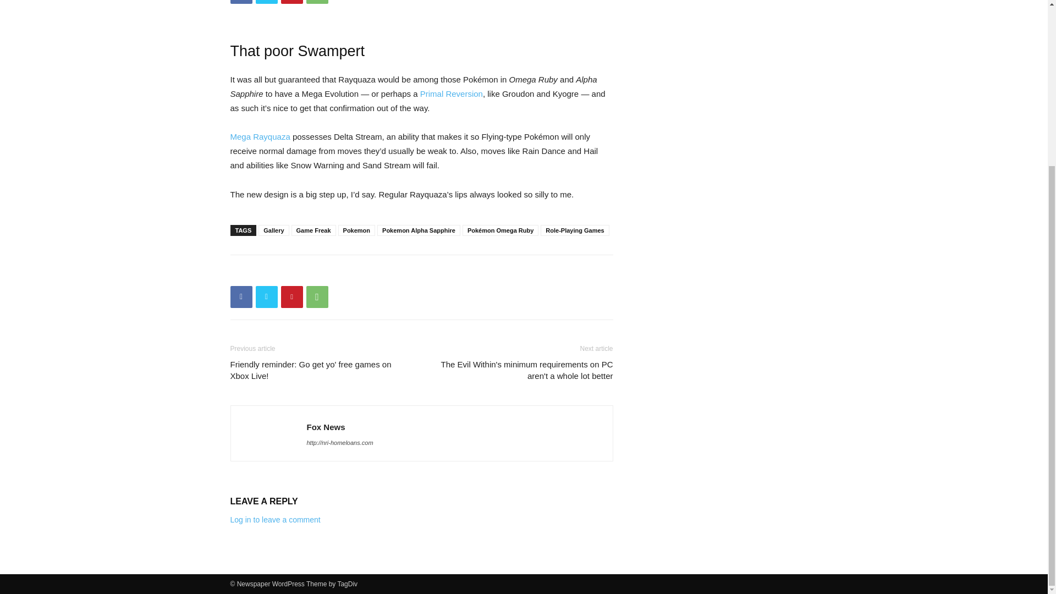 This screenshot has width=1056, height=594. What do you see at coordinates (419, 230) in the screenshot?
I see `Pokemon Alpha Sapphire` at bounding box center [419, 230].